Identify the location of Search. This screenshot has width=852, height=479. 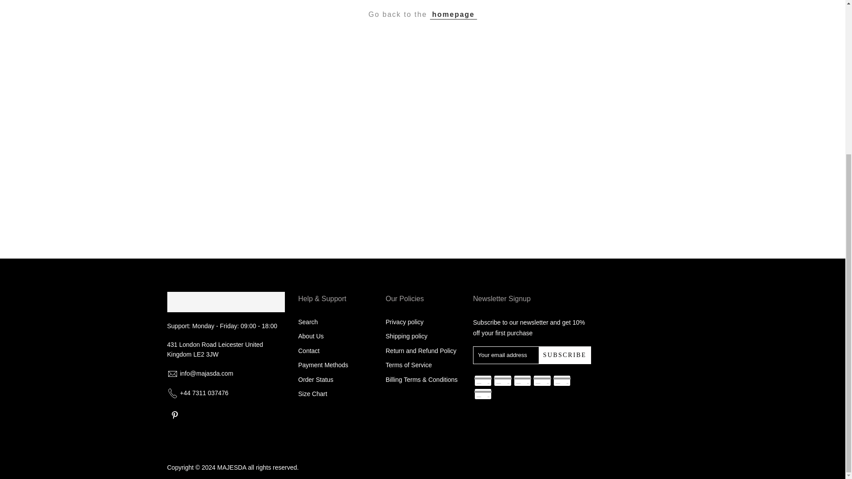
(308, 322).